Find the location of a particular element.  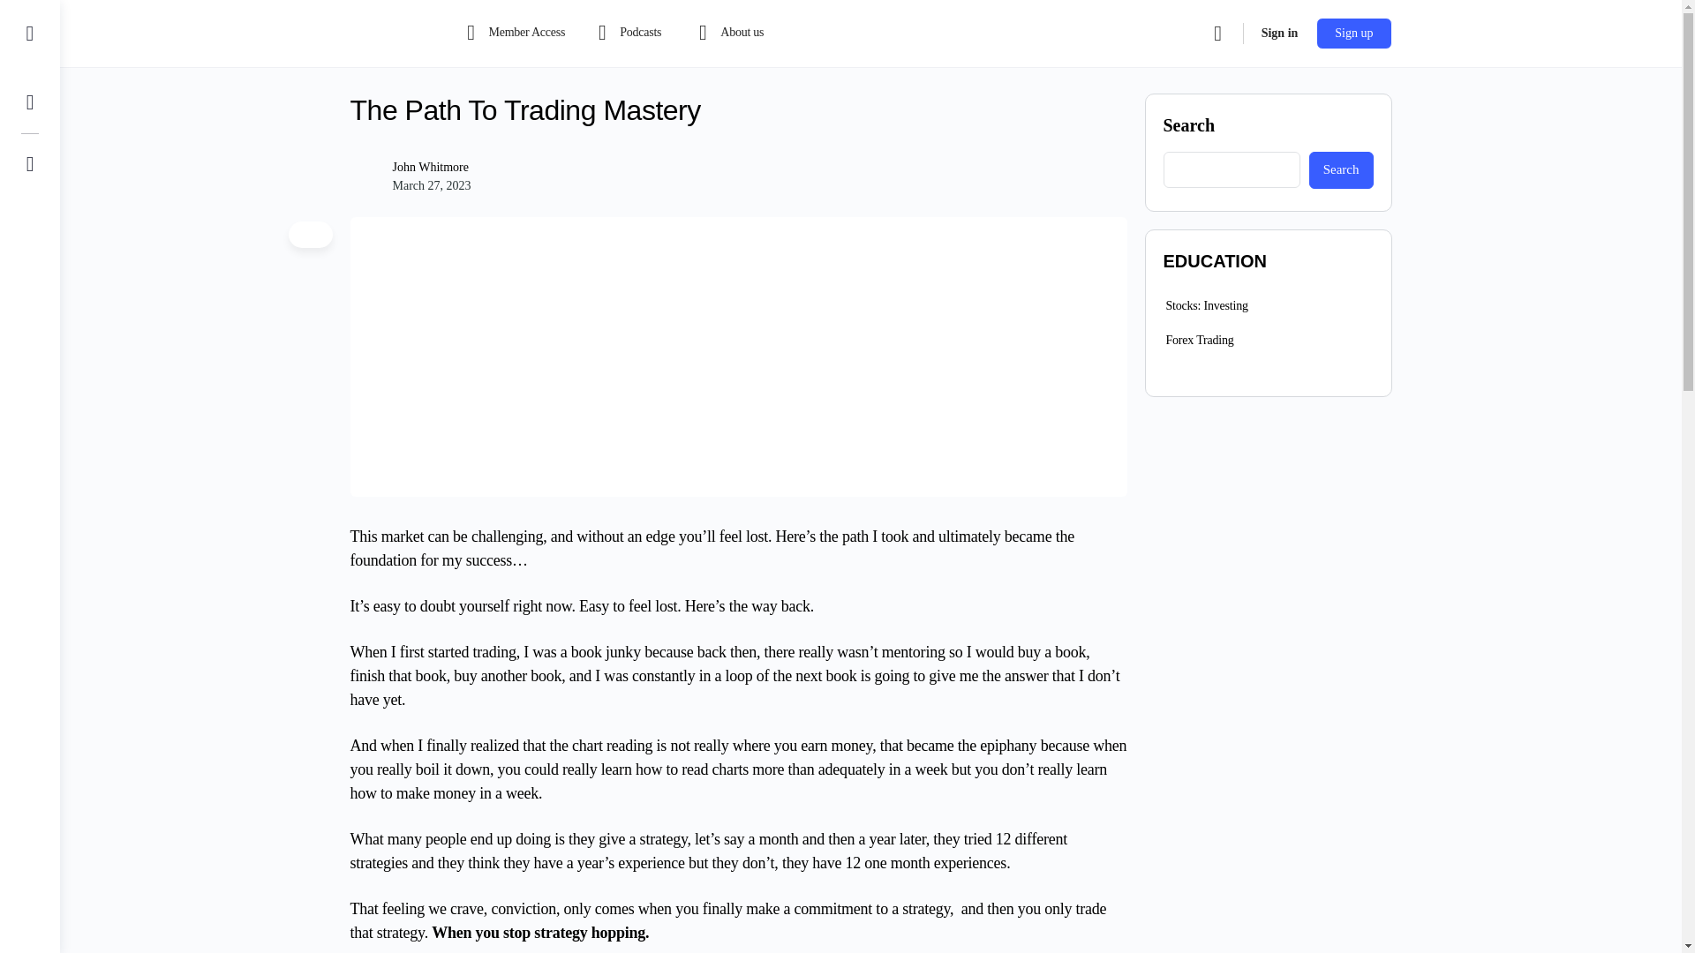

Sign in is located at coordinates (1279, 34).